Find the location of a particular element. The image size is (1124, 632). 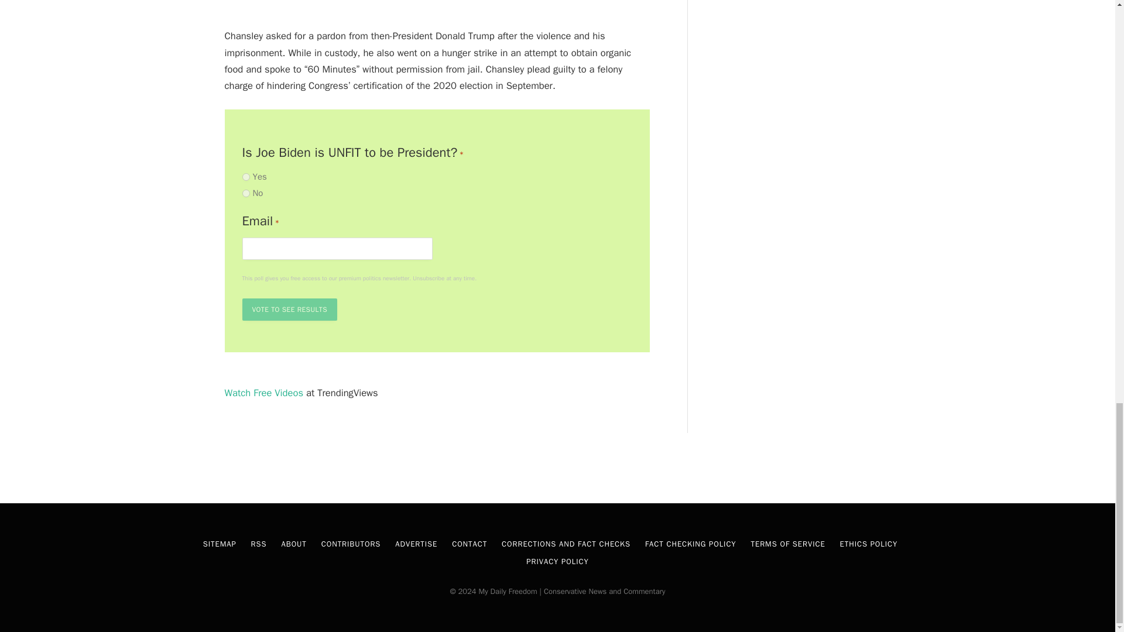

Watch Free Videos is located at coordinates (264, 392).